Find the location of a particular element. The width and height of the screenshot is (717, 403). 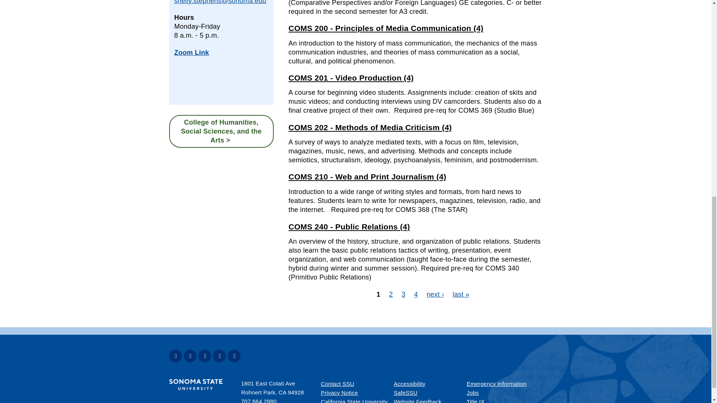

Go to last page is located at coordinates (461, 294).